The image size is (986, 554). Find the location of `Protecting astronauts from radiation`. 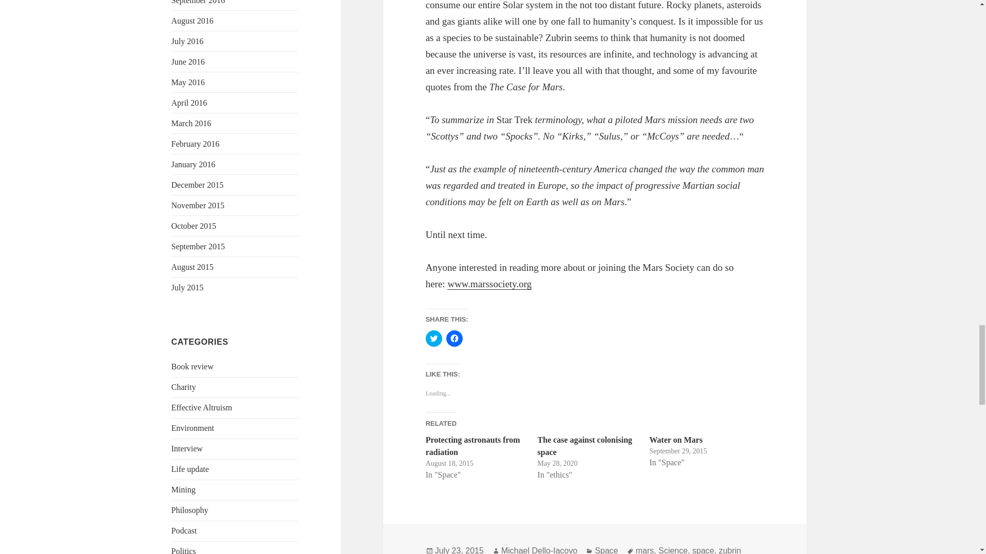

Protecting astronauts from radiation is located at coordinates (473, 445).